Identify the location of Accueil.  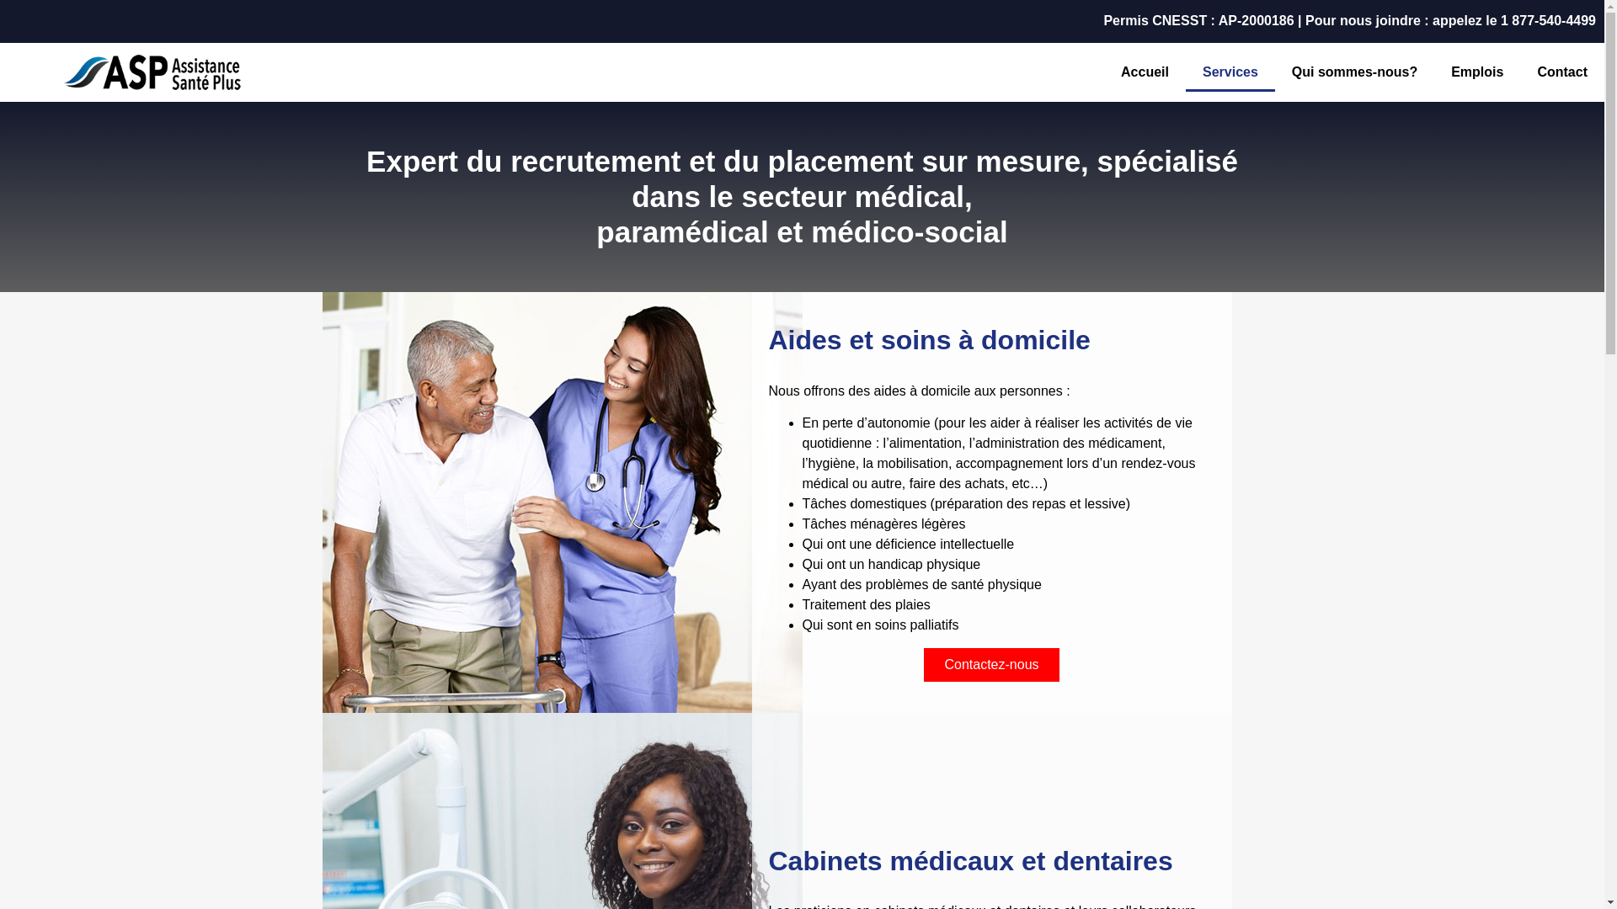
(1145, 72).